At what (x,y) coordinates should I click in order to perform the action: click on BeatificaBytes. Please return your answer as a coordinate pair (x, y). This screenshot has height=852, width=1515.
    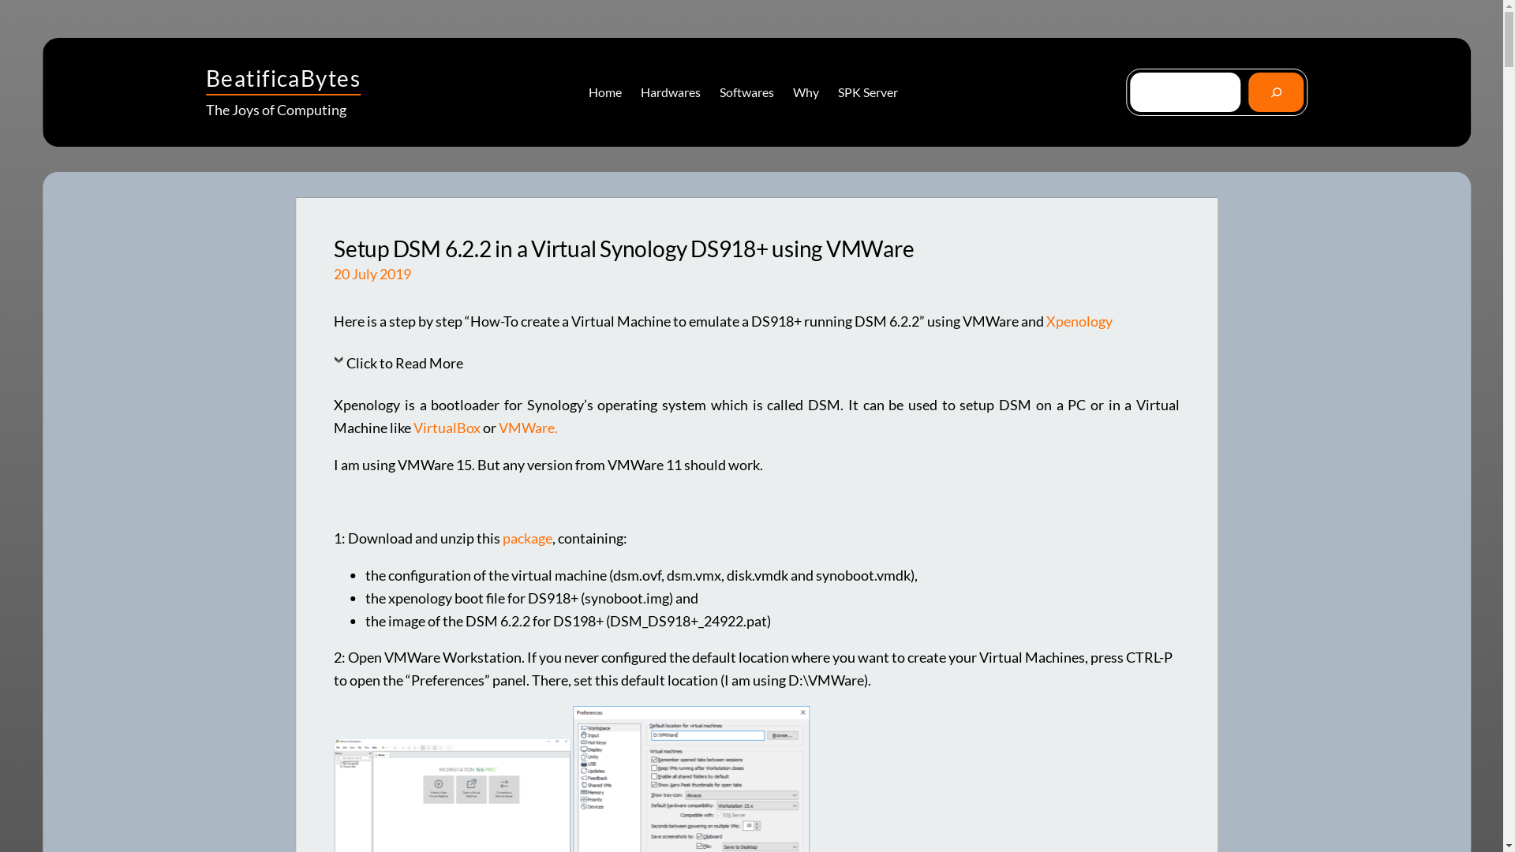
    Looking at the image, I should click on (283, 78).